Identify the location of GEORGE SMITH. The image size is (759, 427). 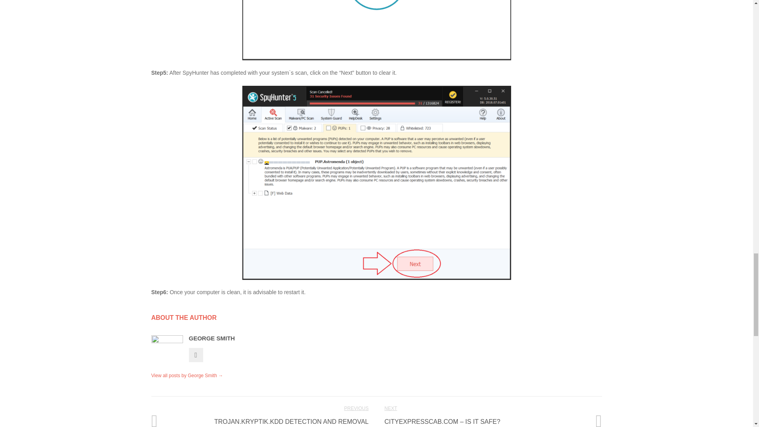
(212, 338).